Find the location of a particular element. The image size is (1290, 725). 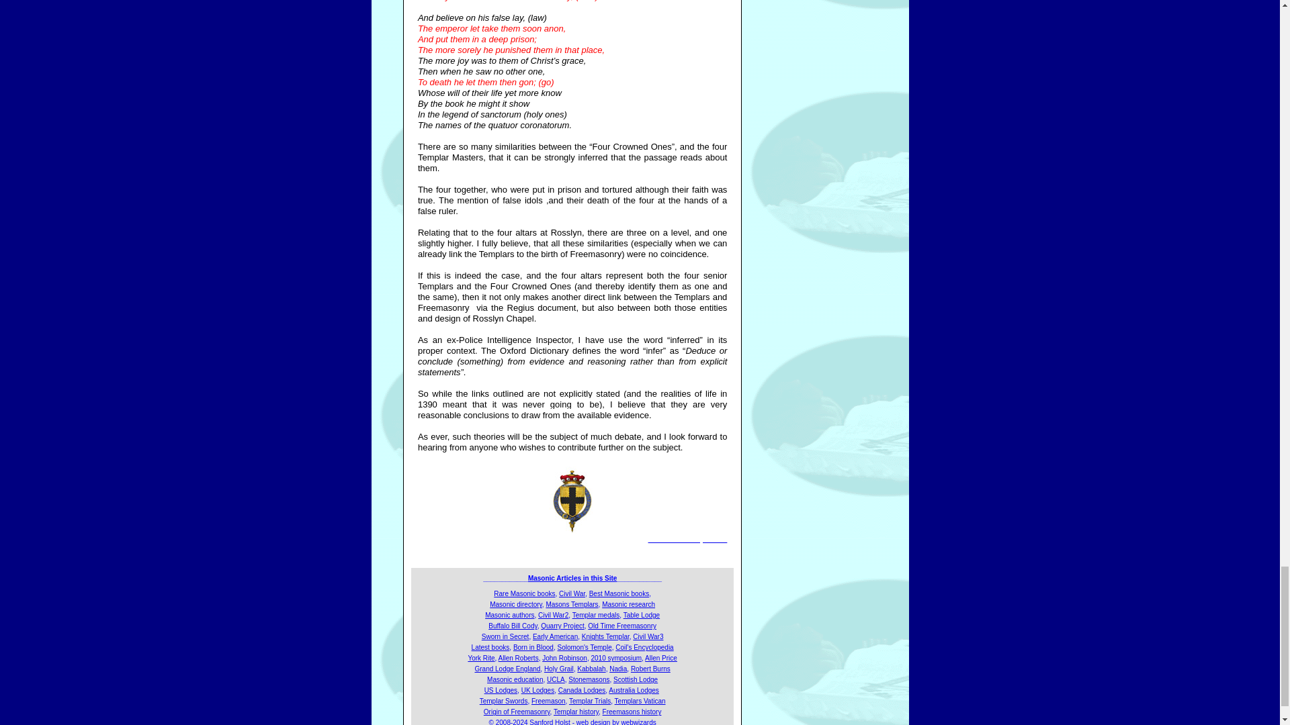

Civil War3 is located at coordinates (648, 636).